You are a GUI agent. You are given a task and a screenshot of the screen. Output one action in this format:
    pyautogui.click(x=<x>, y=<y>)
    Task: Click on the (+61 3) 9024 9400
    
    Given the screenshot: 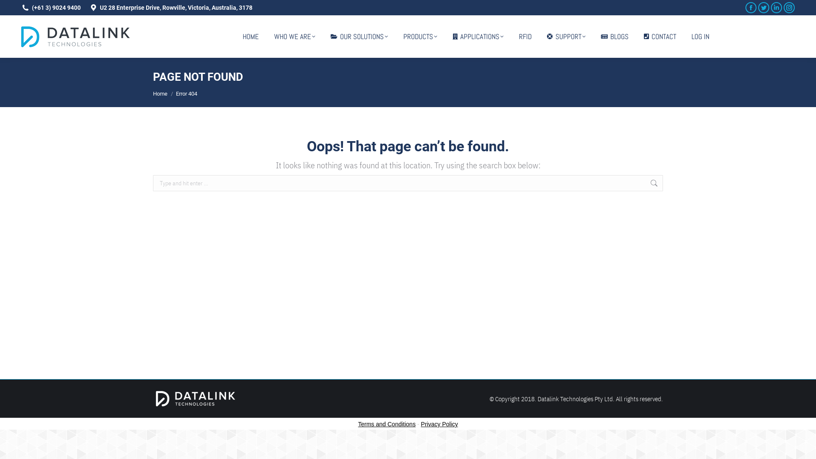 What is the action you would take?
    pyautogui.click(x=56, y=8)
    